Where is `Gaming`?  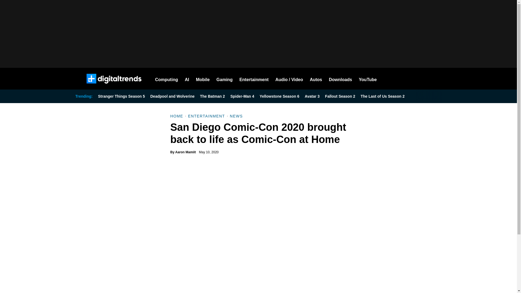 Gaming is located at coordinates (225, 79).